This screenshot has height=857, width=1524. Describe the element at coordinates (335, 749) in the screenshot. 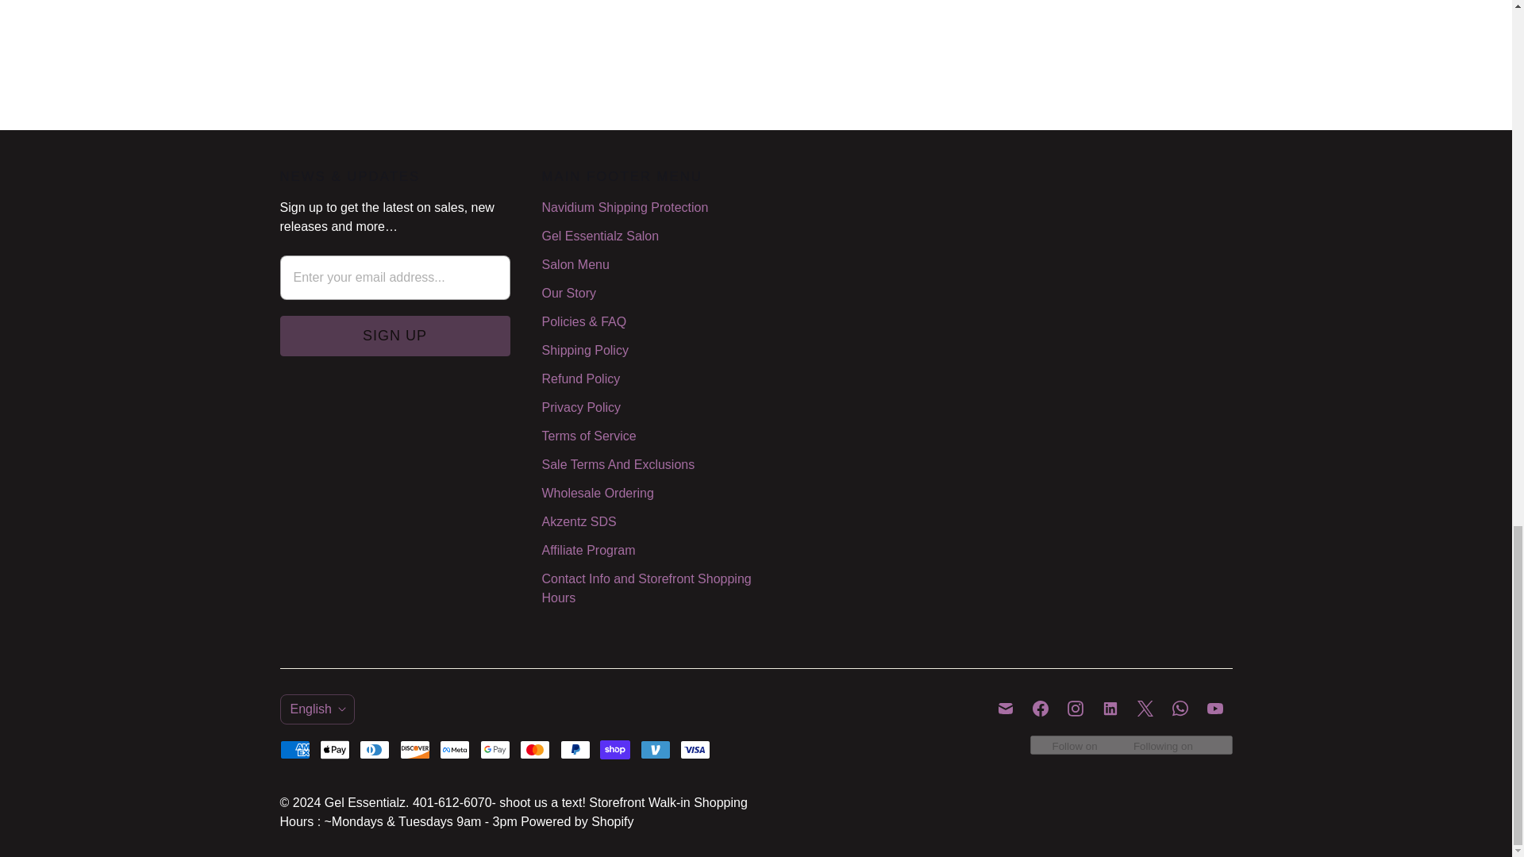

I see `Apple Pay` at that location.